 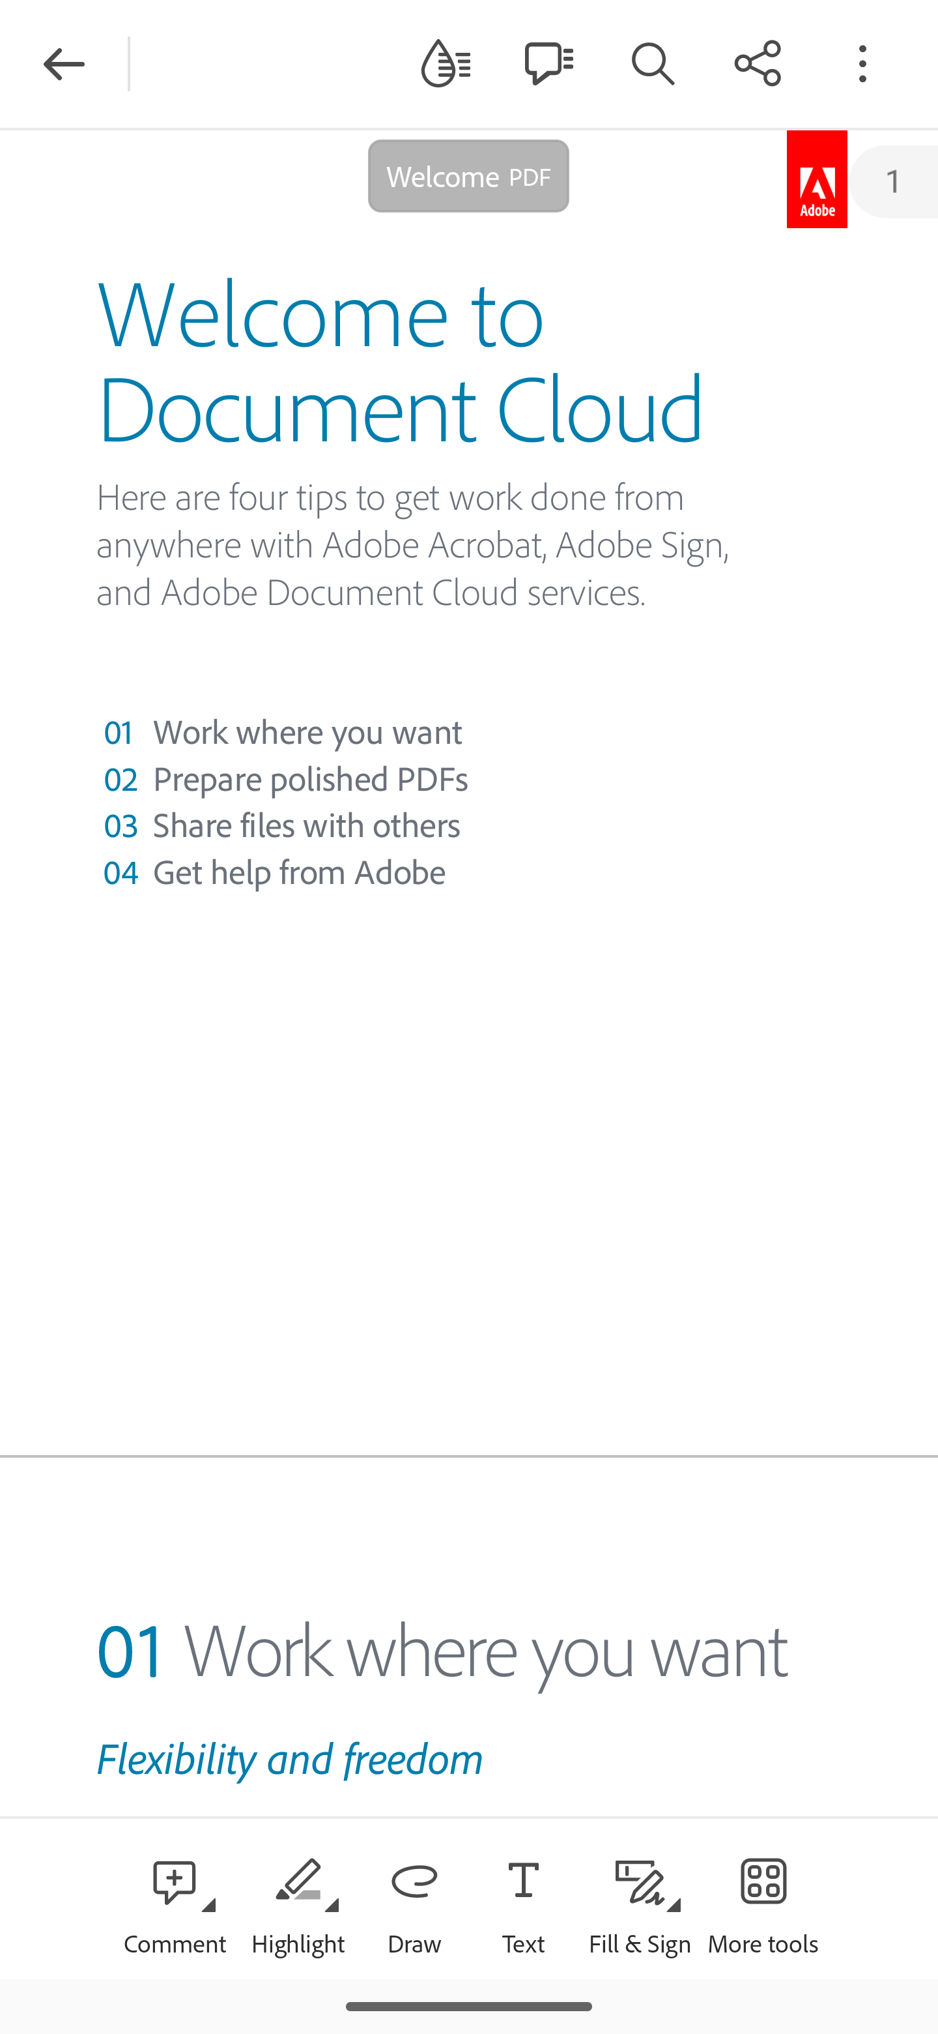 What do you see at coordinates (548, 63) in the screenshot?
I see `Comments` at bounding box center [548, 63].